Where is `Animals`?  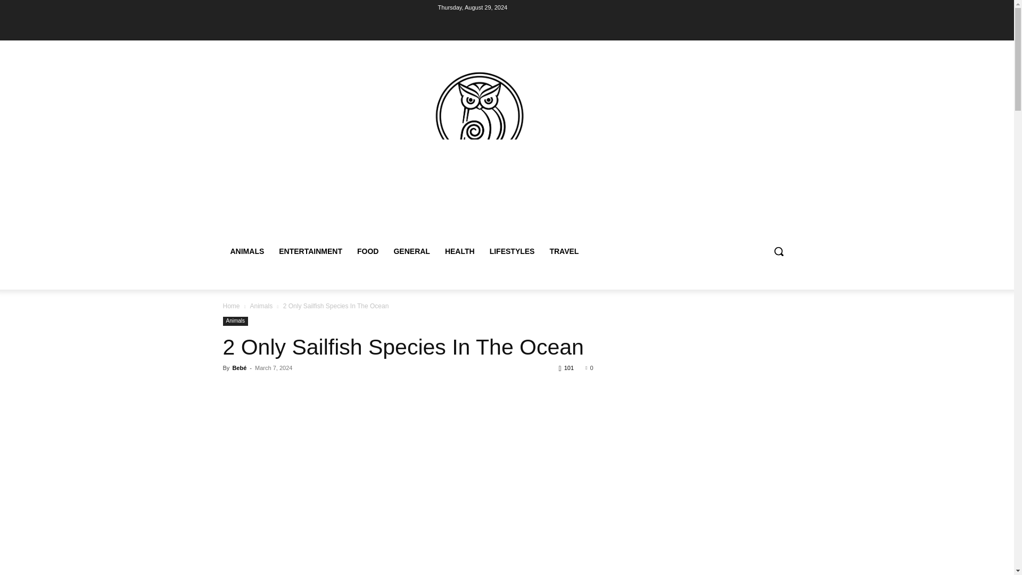 Animals is located at coordinates (261, 306).